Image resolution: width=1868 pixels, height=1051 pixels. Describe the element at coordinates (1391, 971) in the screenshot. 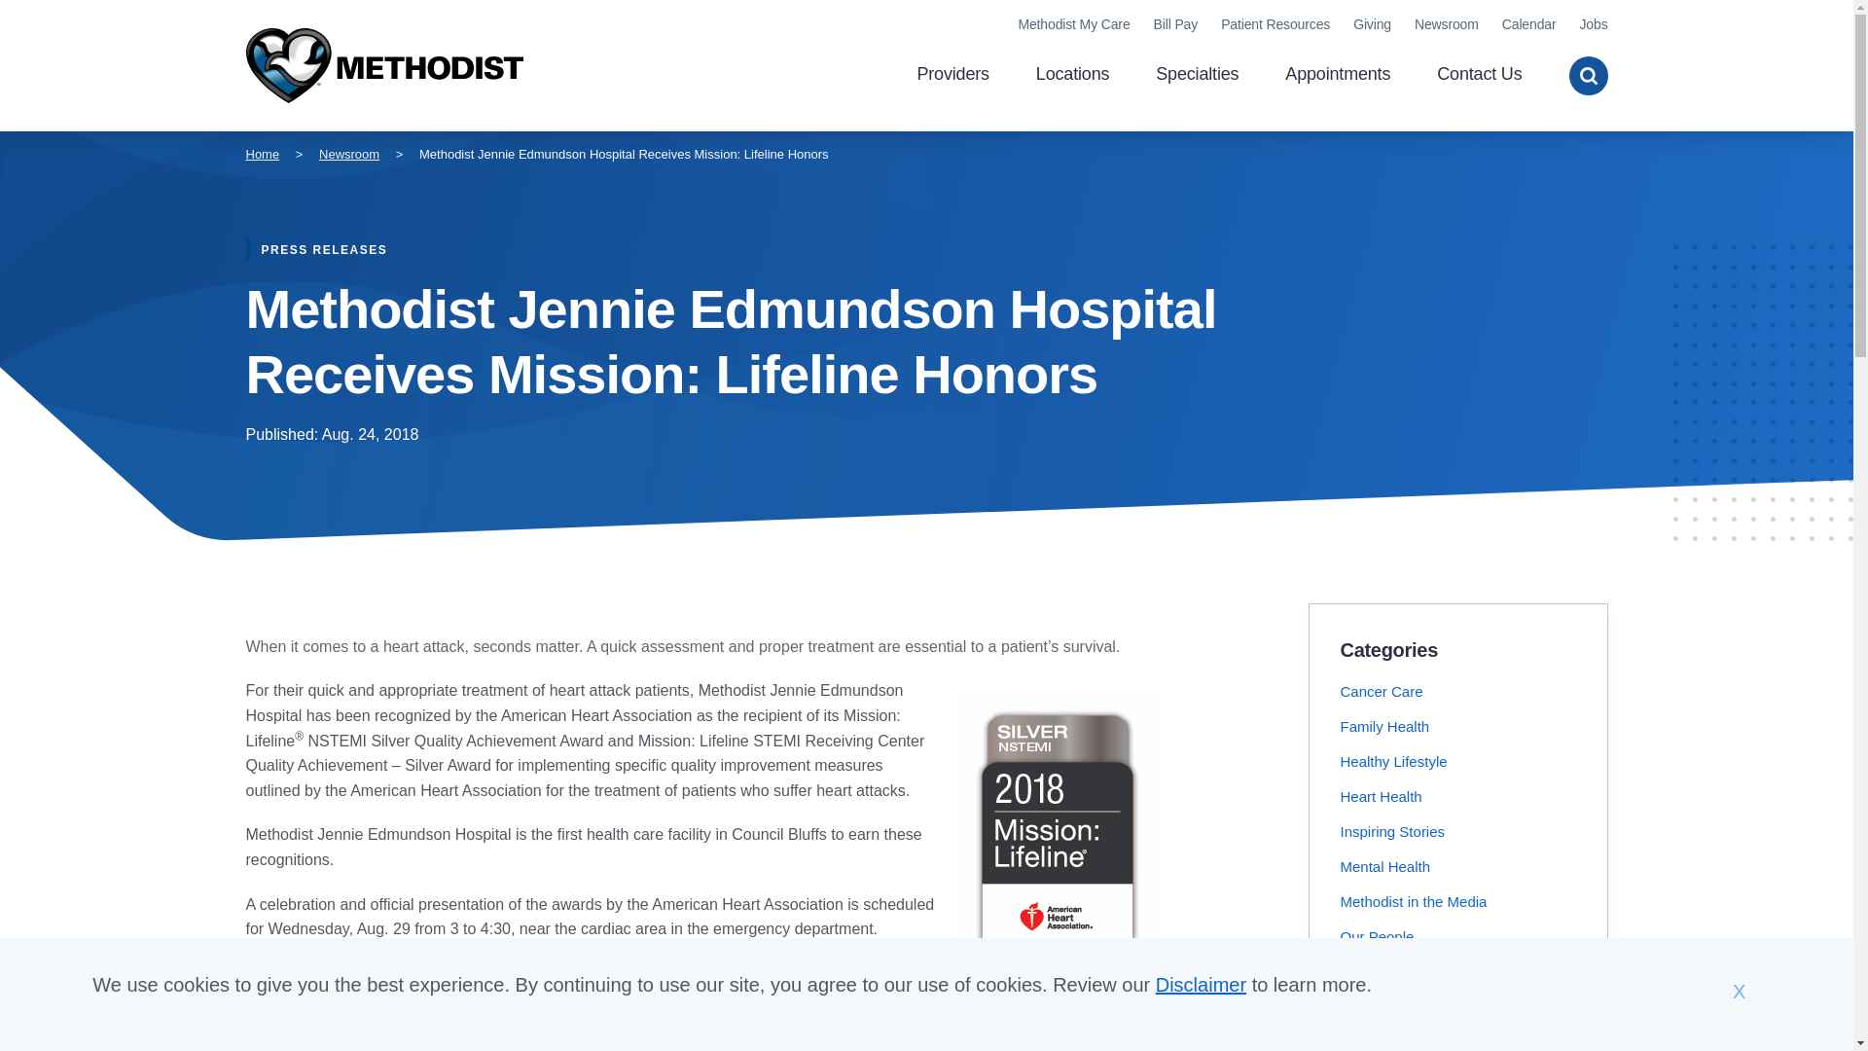

I see `Press Releases` at that location.